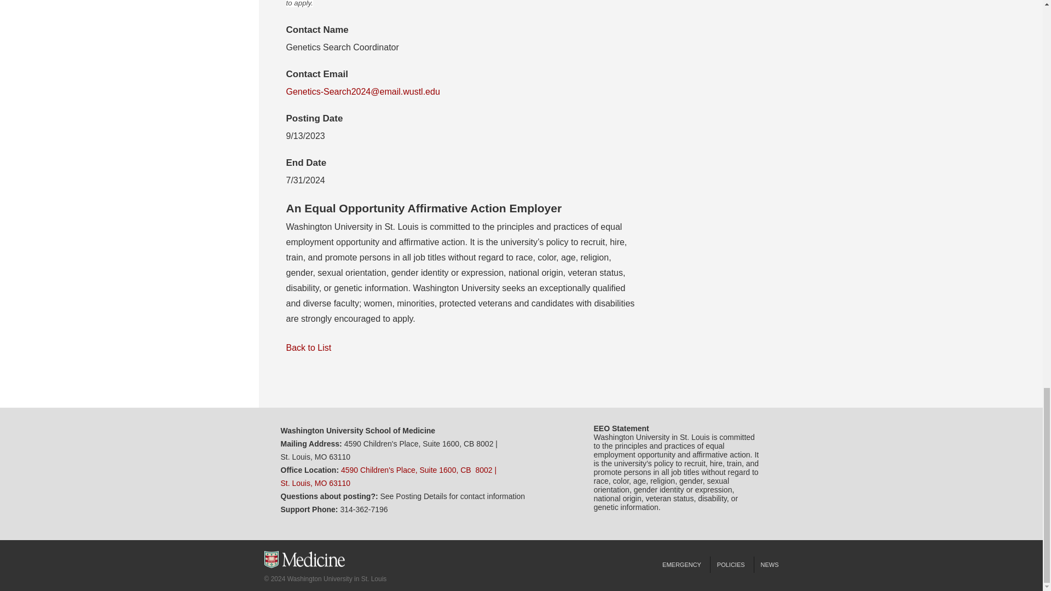  What do you see at coordinates (388, 477) in the screenshot?
I see `Map` at bounding box center [388, 477].